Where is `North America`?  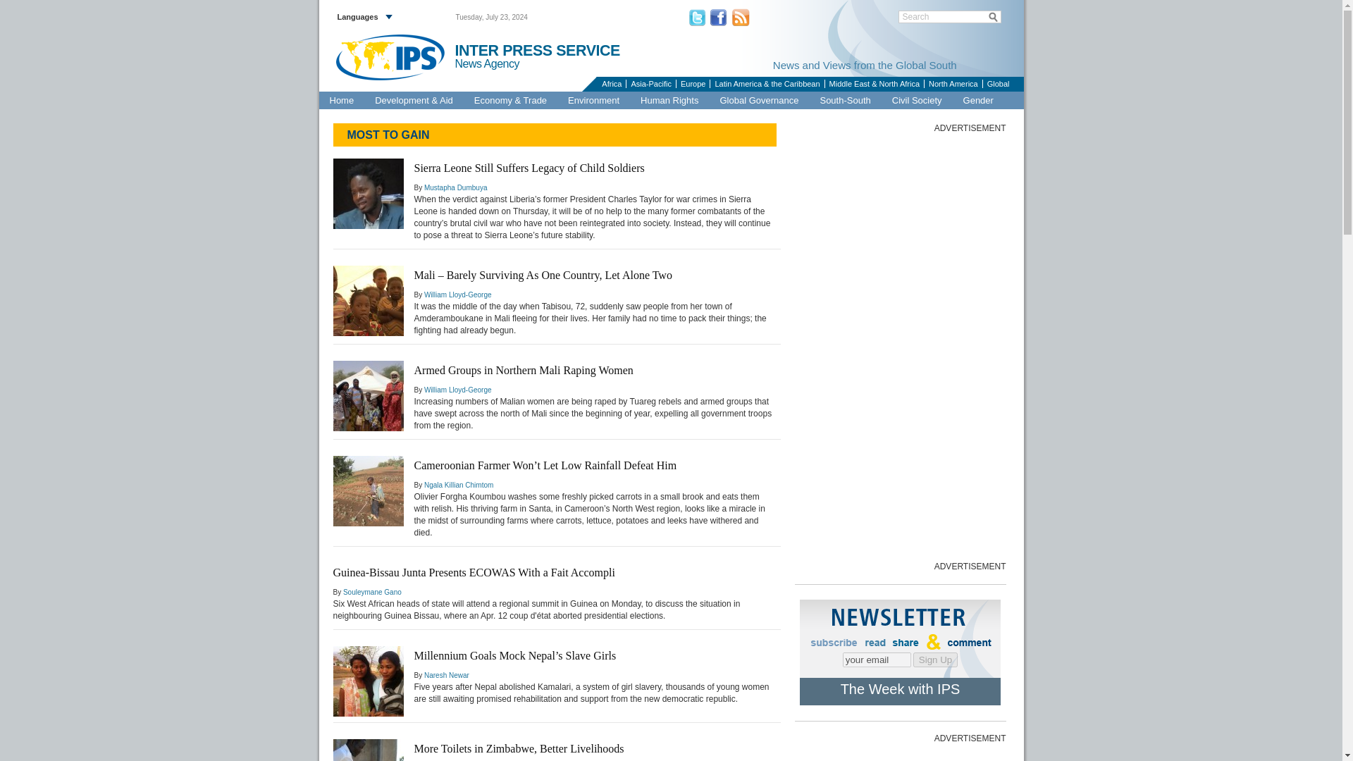
North America is located at coordinates (953, 84).